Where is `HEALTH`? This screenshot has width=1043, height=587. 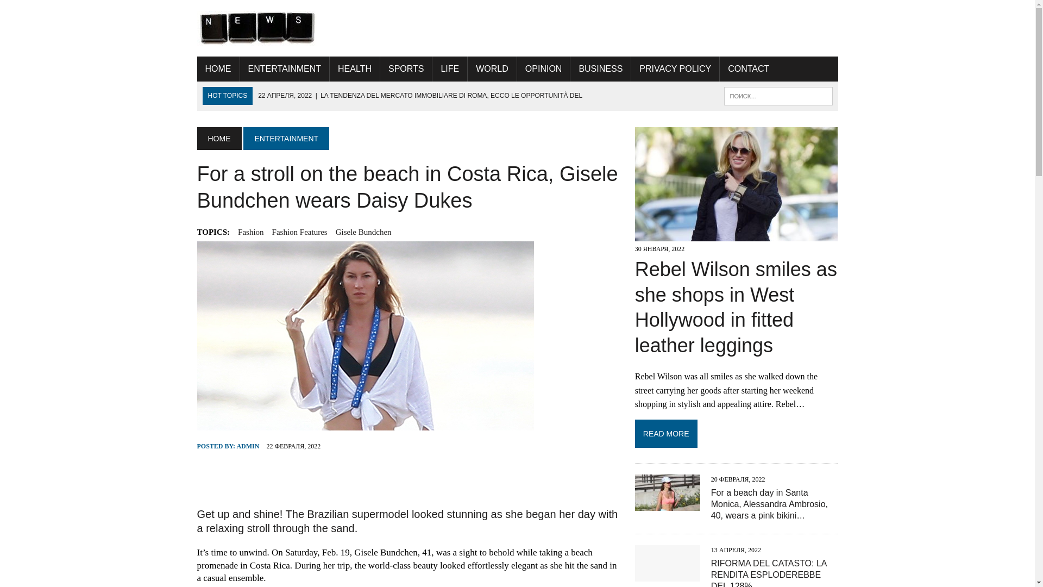 HEALTH is located at coordinates (354, 68).